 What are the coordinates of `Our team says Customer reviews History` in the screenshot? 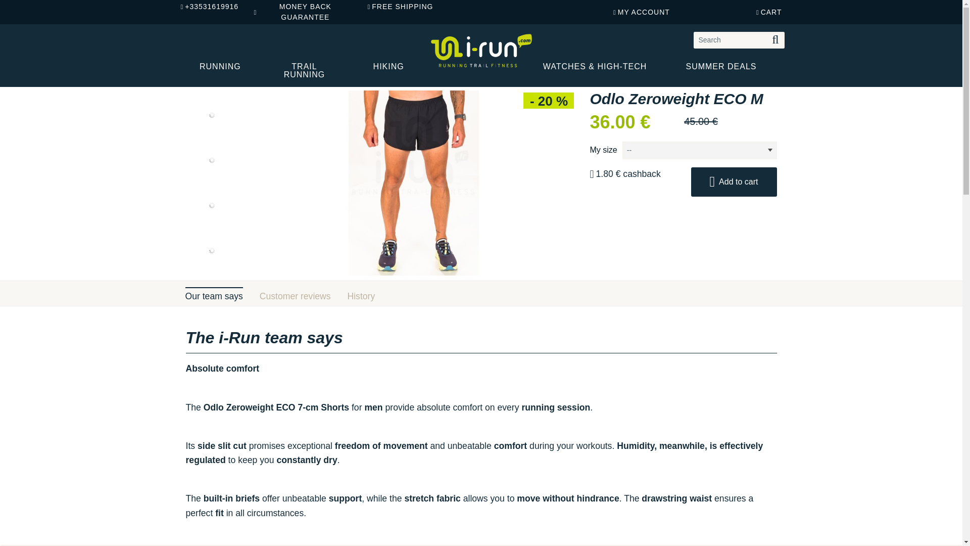 It's located at (480, 293).